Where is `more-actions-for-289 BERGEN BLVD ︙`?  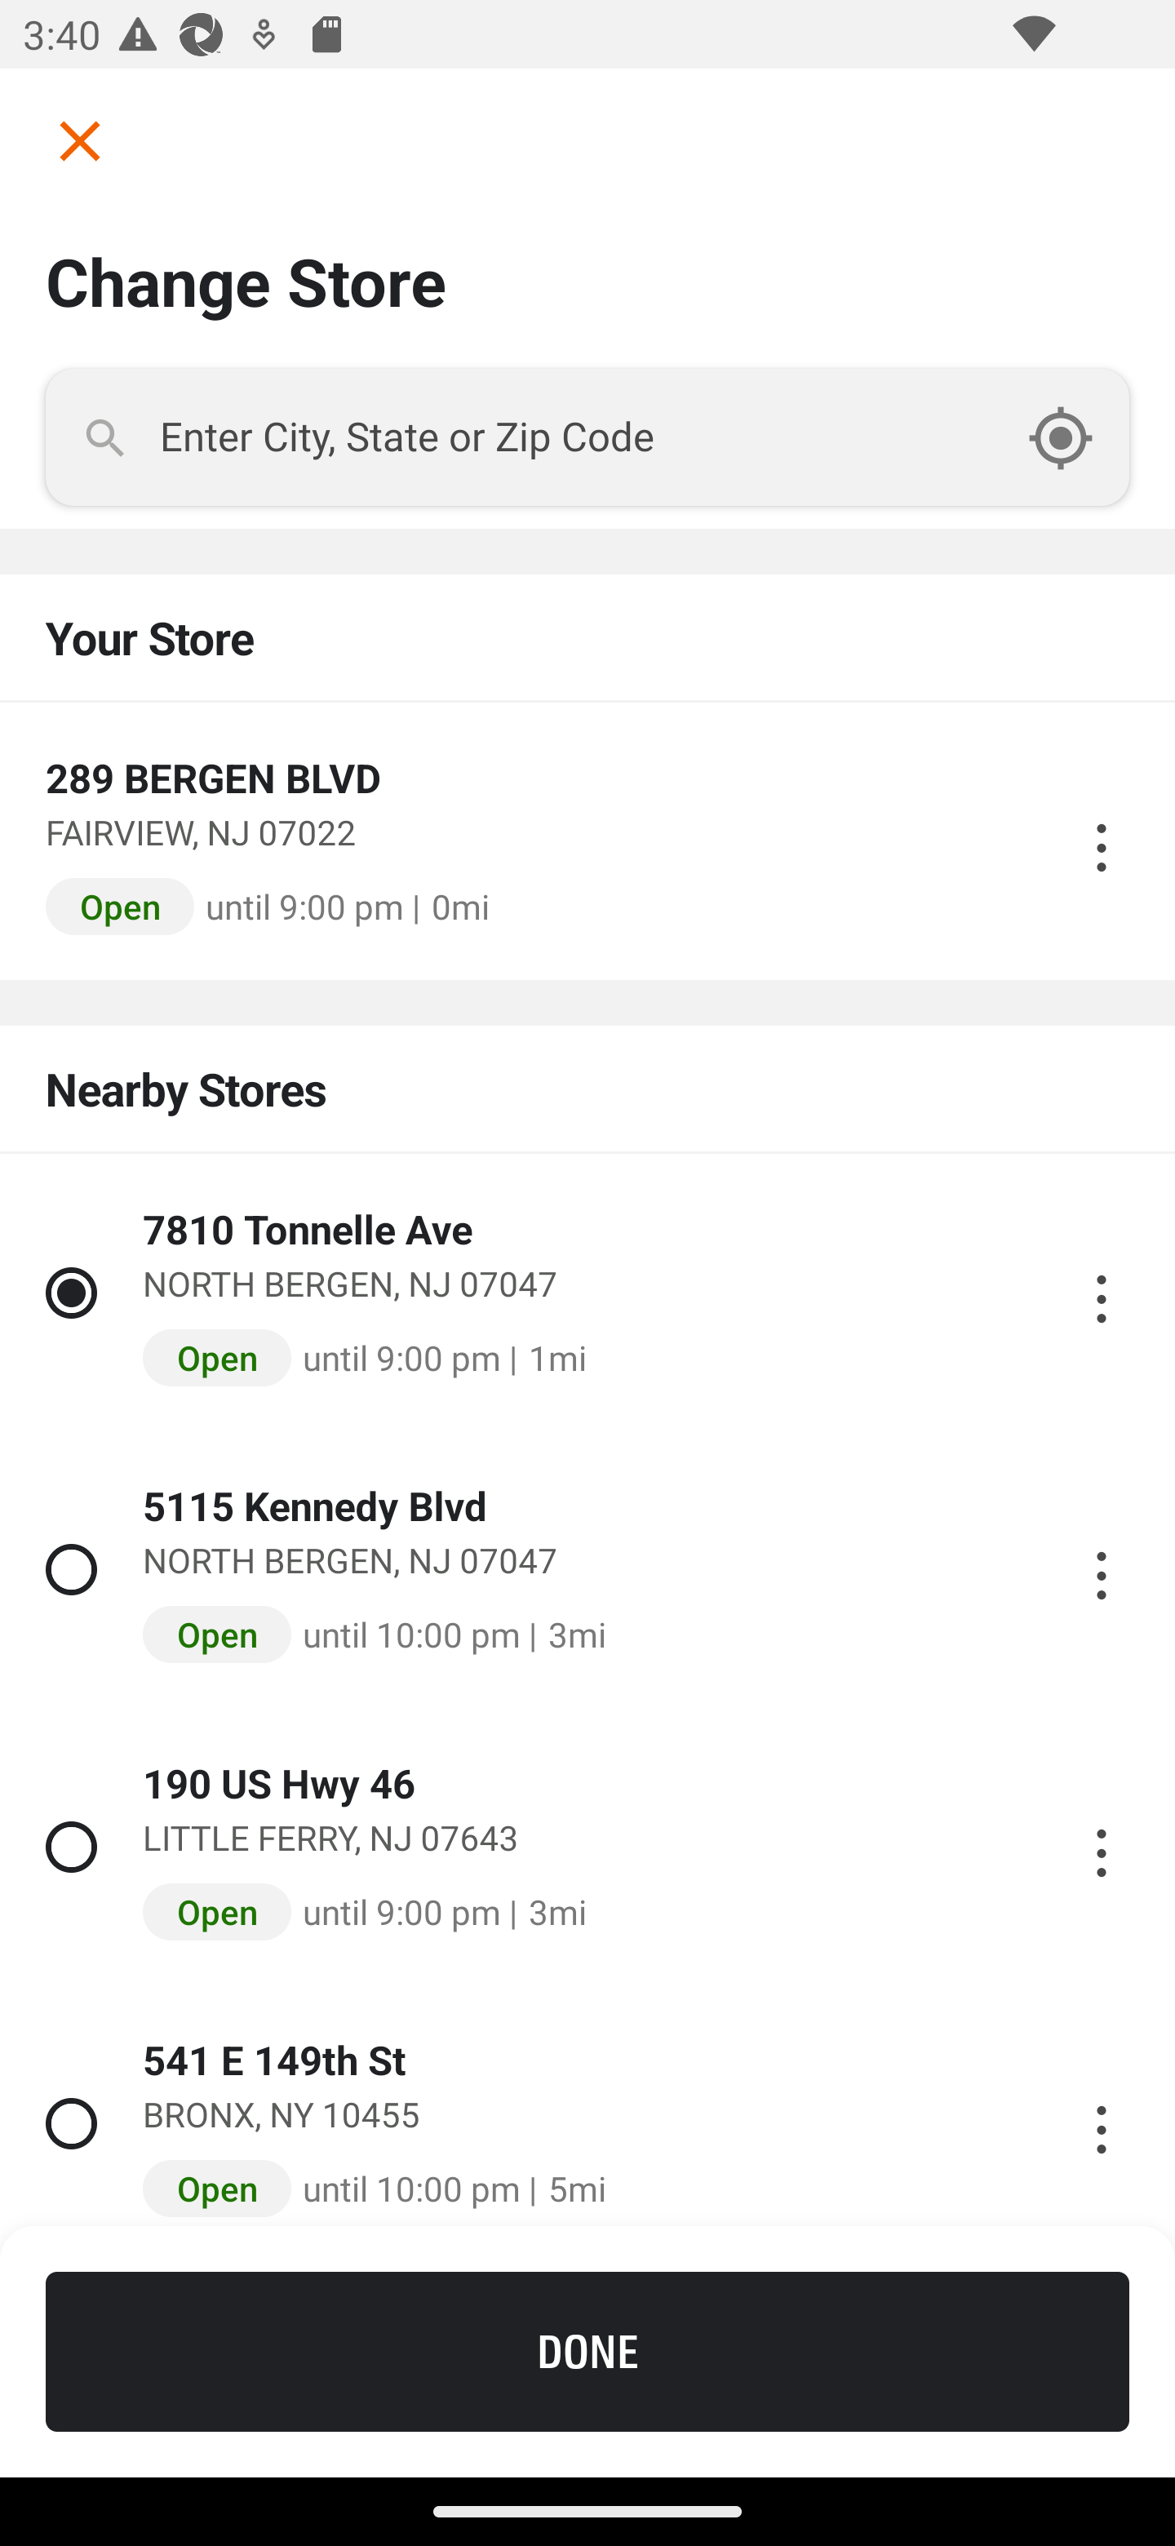
more-actions-for-289 BERGEN BLVD ︙ is located at coordinates (1101, 841).